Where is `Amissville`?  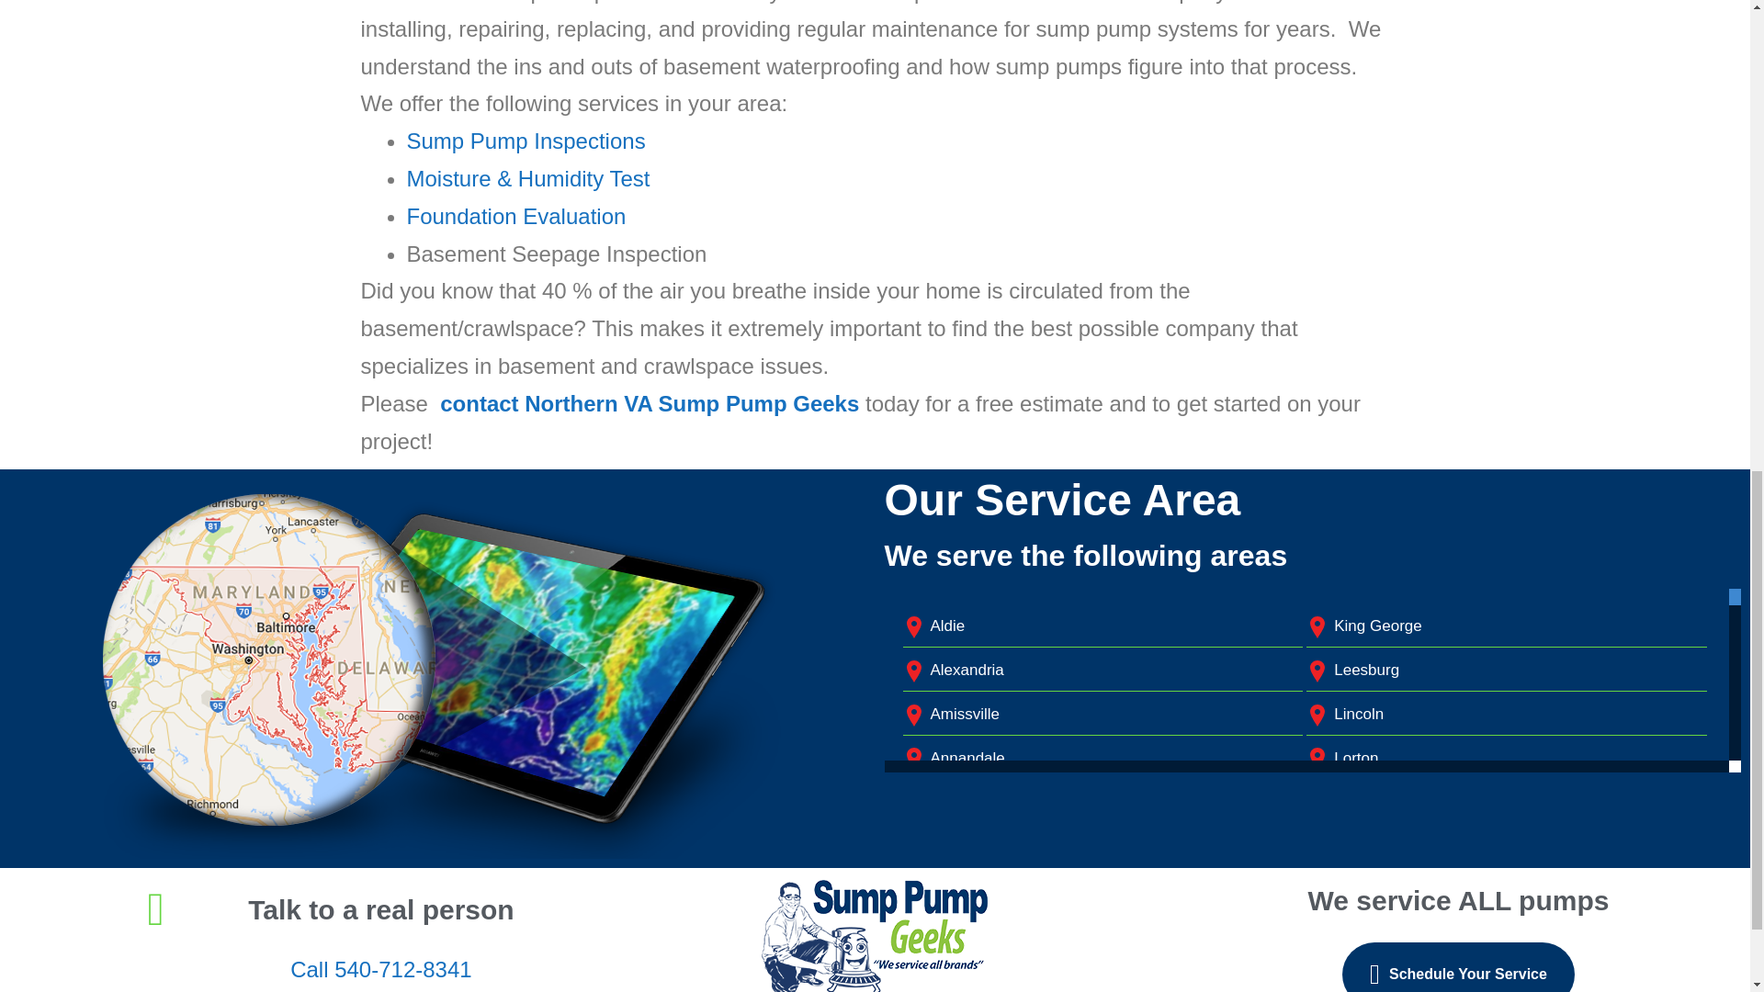 Amissville is located at coordinates (965, 714).